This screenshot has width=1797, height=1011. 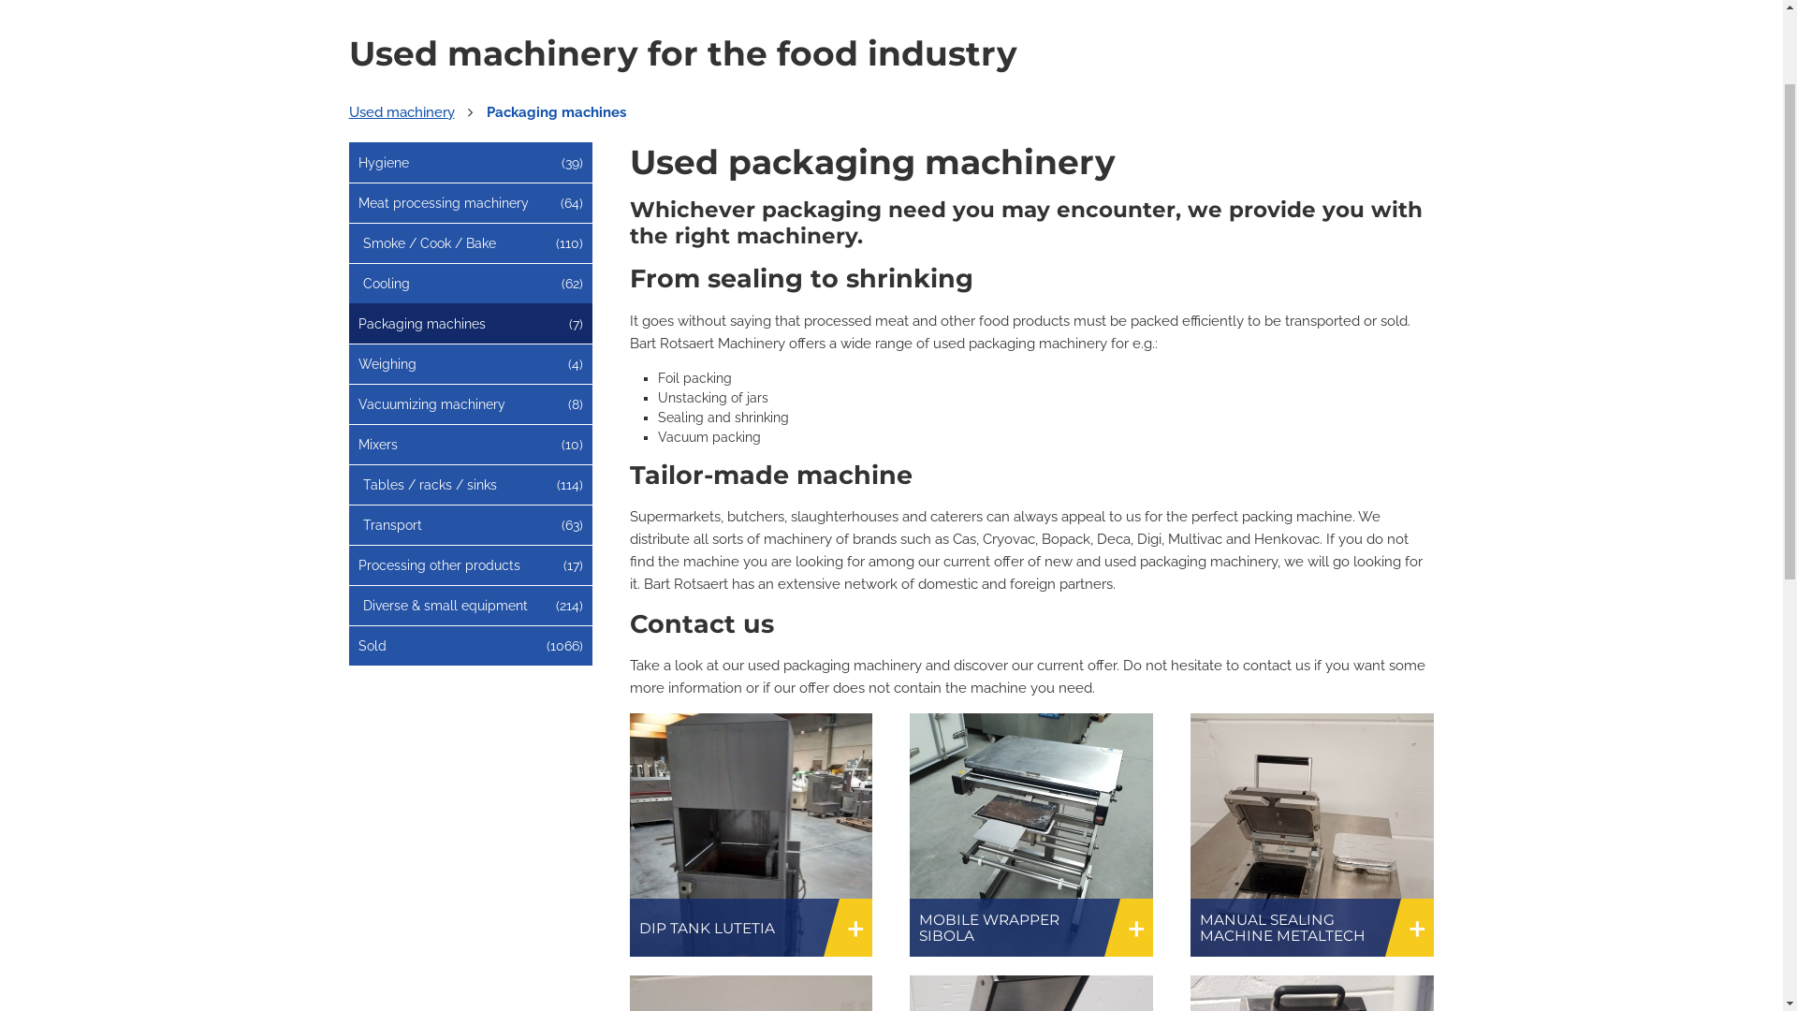 What do you see at coordinates (443, 348) in the screenshot?
I see `Meat processing machinery
(64)` at bounding box center [443, 348].